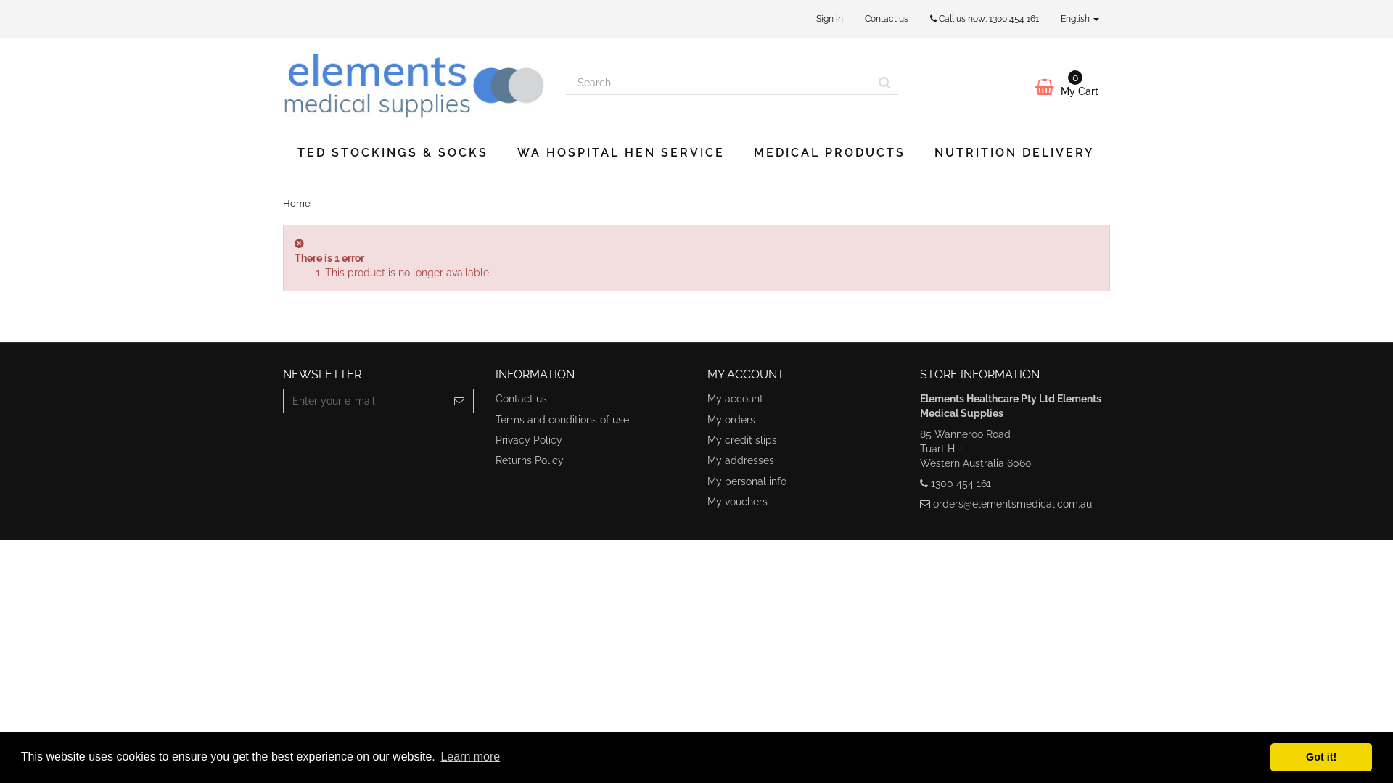  Describe the element at coordinates (731, 420) in the screenshot. I see `My orders` at that location.